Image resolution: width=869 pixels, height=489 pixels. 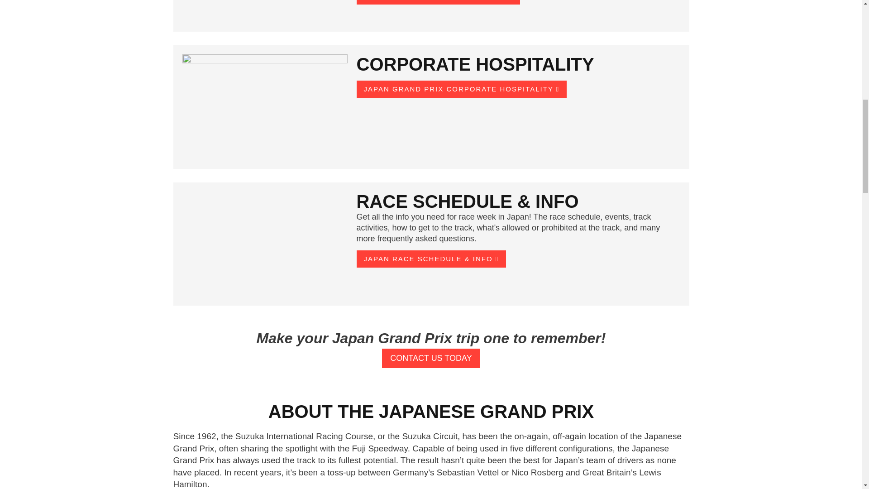 I want to click on CONTACT US TODAY, so click(x=431, y=359).